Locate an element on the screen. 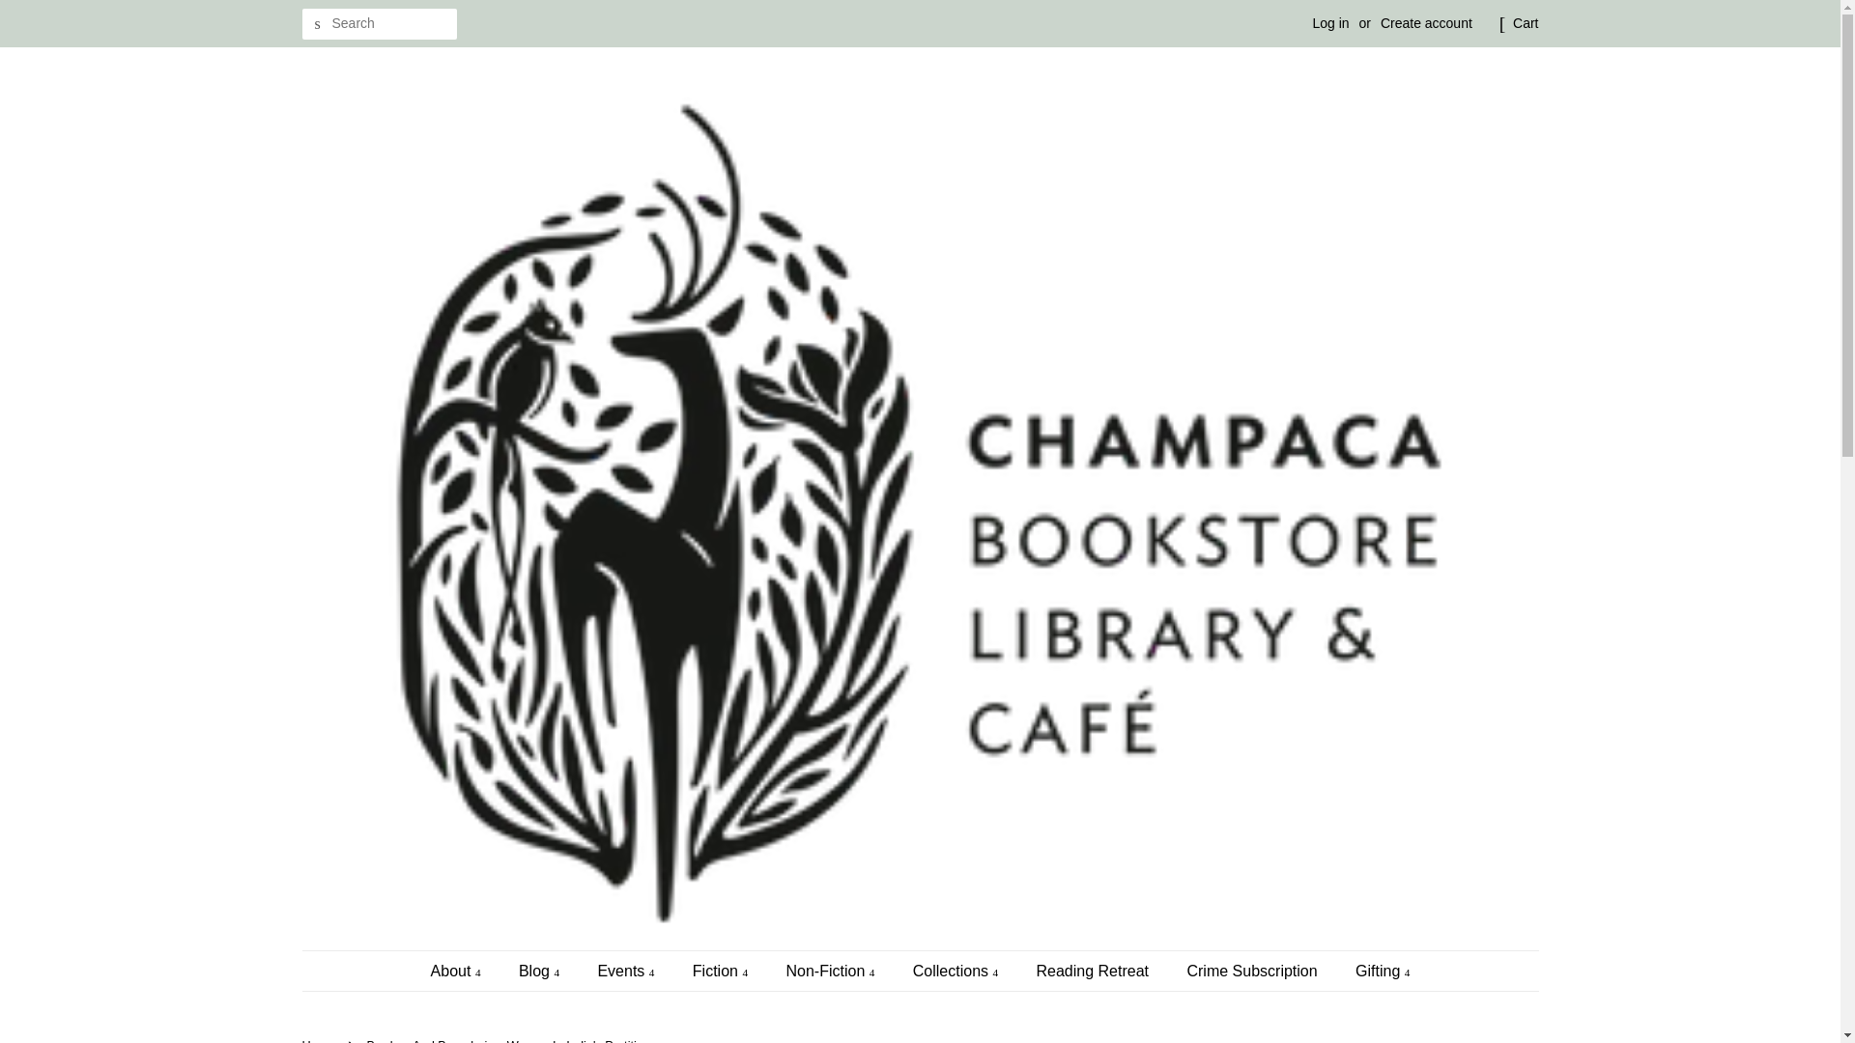 The image size is (1855, 1043). Back to the frontpage is located at coordinates (320, 1040).